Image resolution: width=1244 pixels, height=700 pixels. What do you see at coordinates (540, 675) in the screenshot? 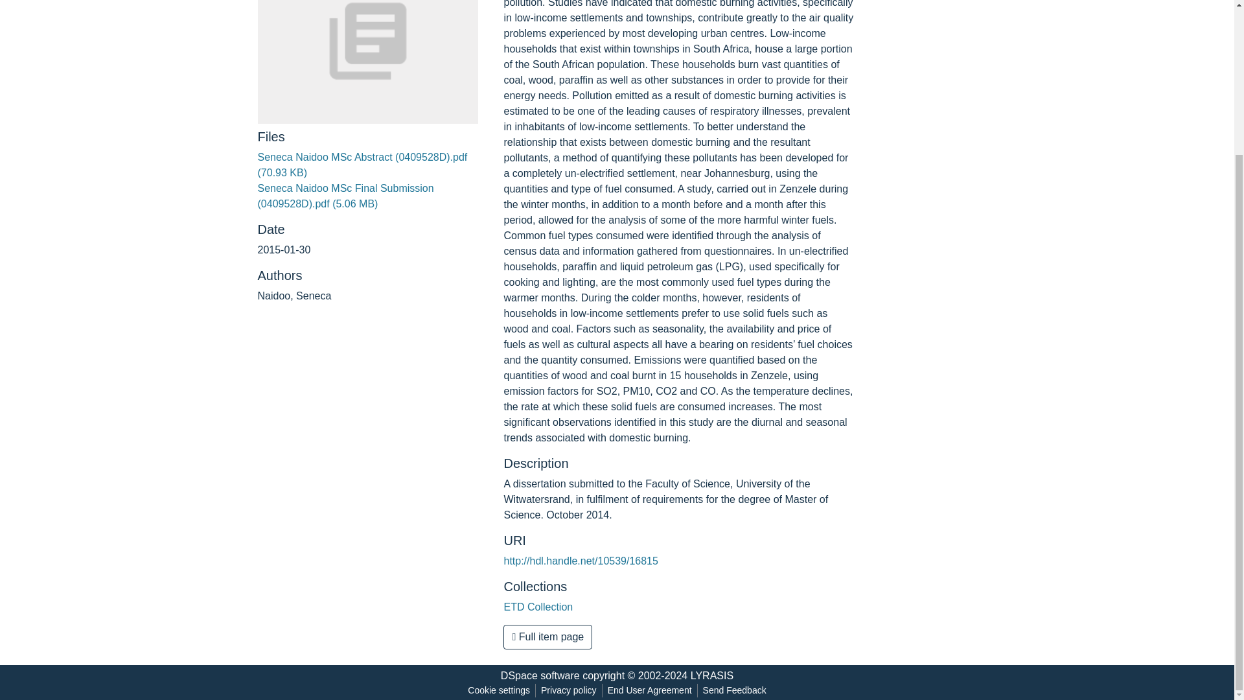
I see `DSpace software` at bounding box center [540, 675].